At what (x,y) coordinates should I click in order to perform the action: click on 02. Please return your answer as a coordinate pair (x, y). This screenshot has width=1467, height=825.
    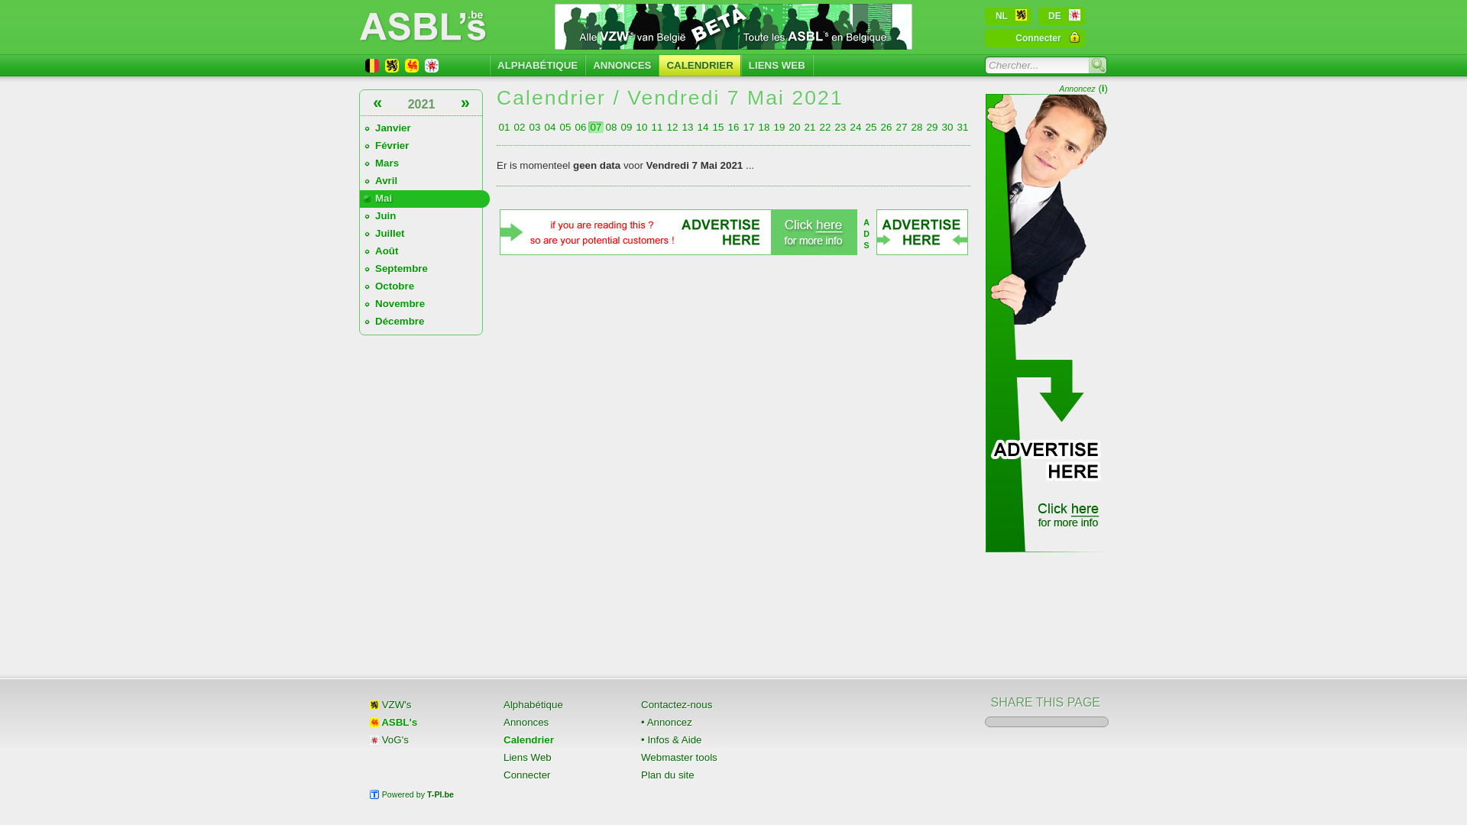
    Looking at the image, I should click on (520, 127).